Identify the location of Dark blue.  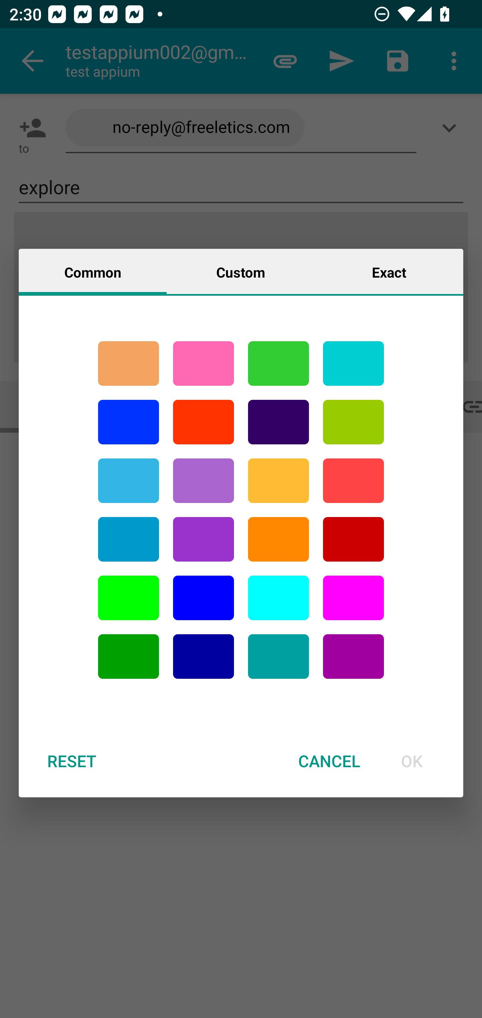
(204, 656).